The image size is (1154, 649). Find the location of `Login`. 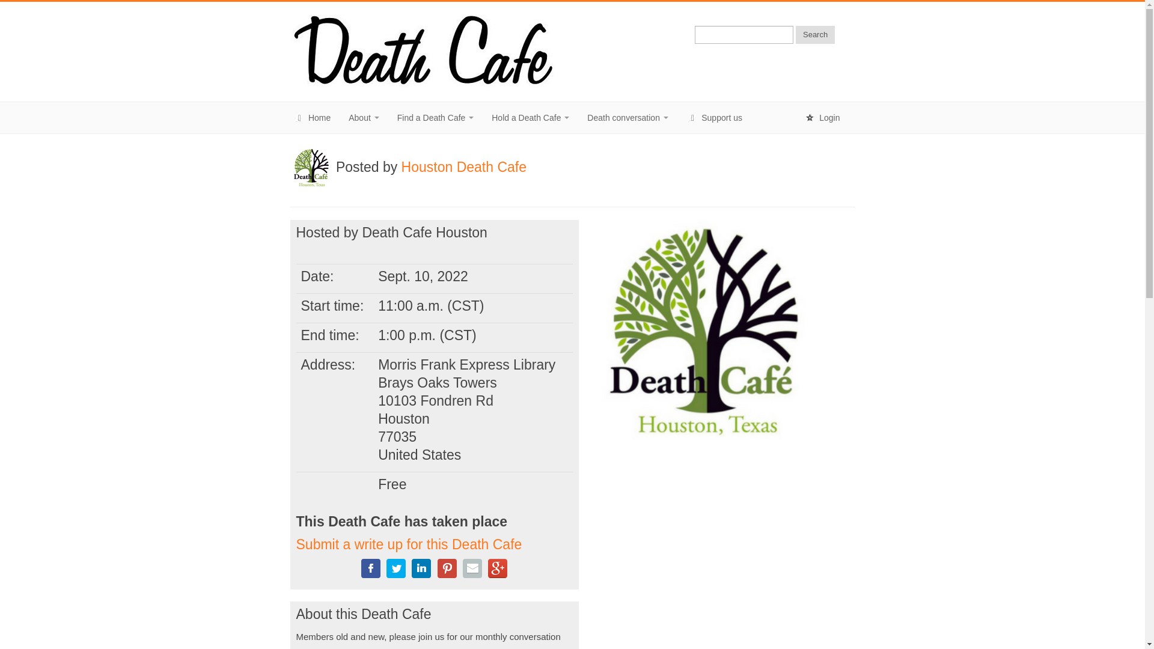

Login is located at coordinates (822, 118).